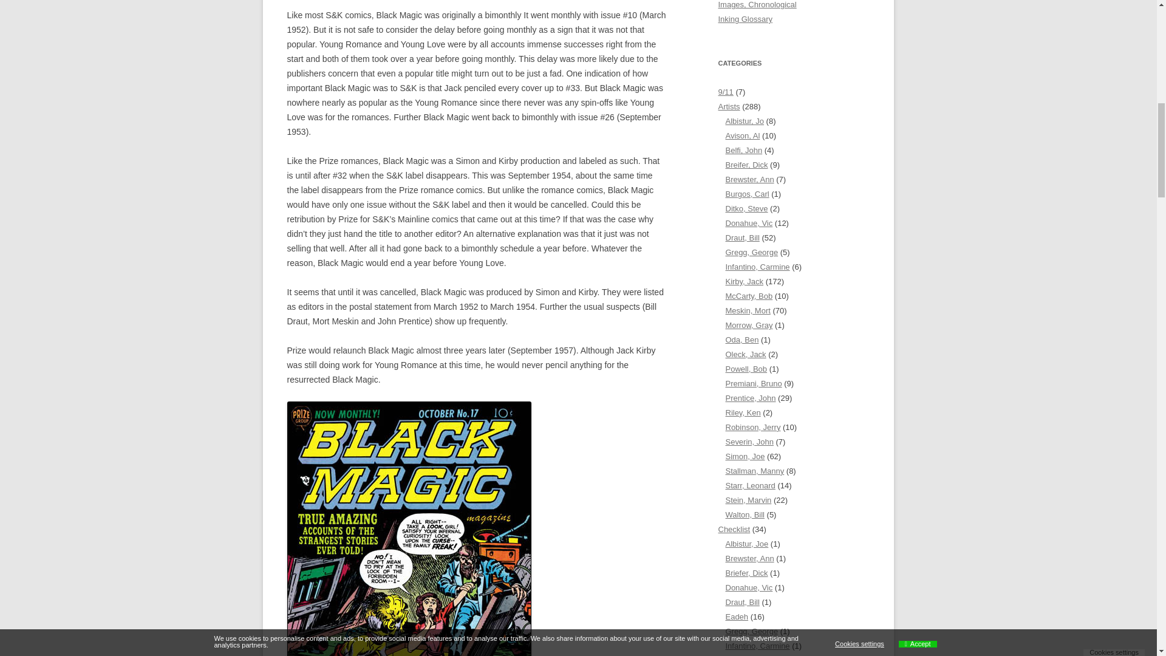 The image size is (1166, 656). What do you see at coordinates (743, 149) in the screenshot?
I see `Belfi, John` at bounding box center [743, 149].